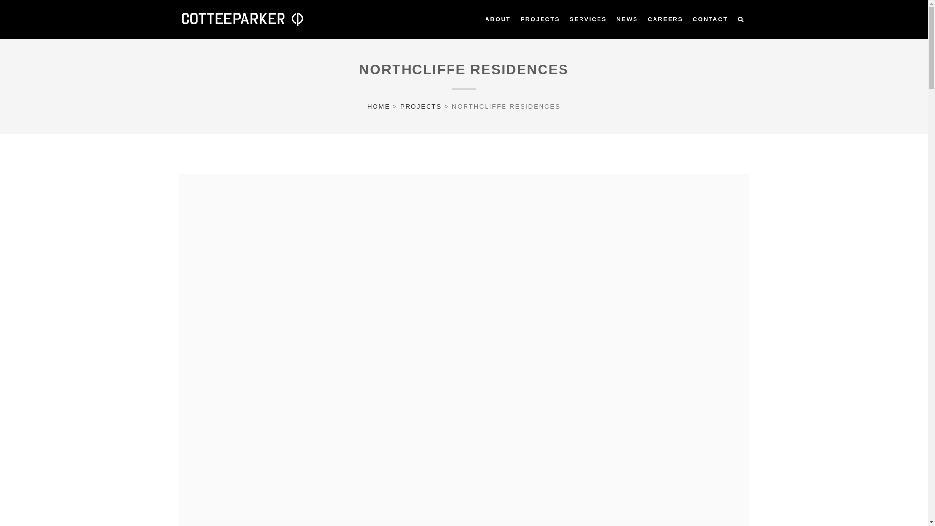  I want to click on SERVICES, so click(588, 19).